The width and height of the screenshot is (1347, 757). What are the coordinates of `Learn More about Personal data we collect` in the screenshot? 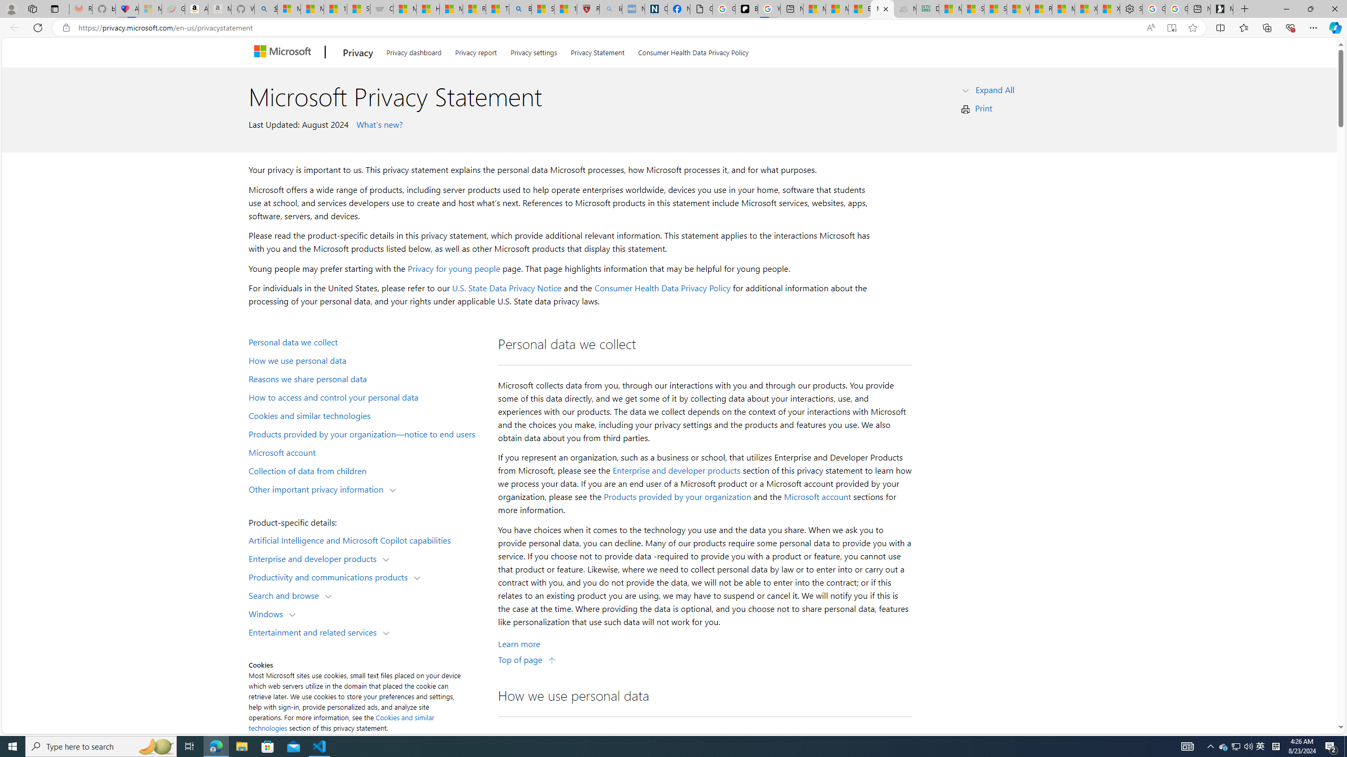 It's located at (519, 644).